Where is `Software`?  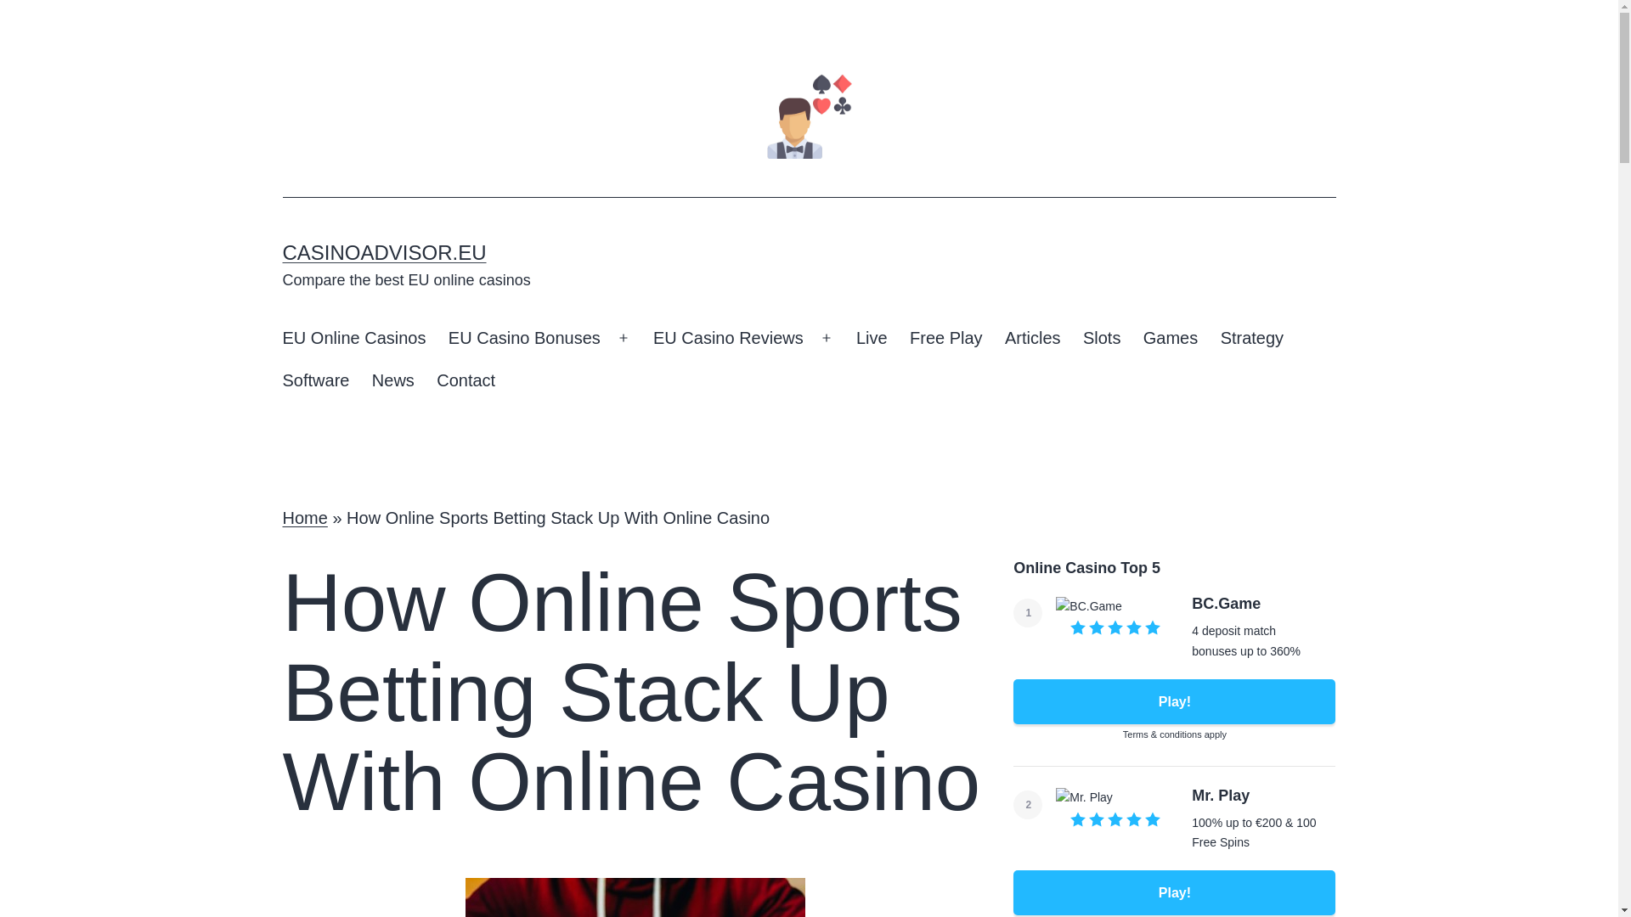
Software is located at coordinates (315, 380).